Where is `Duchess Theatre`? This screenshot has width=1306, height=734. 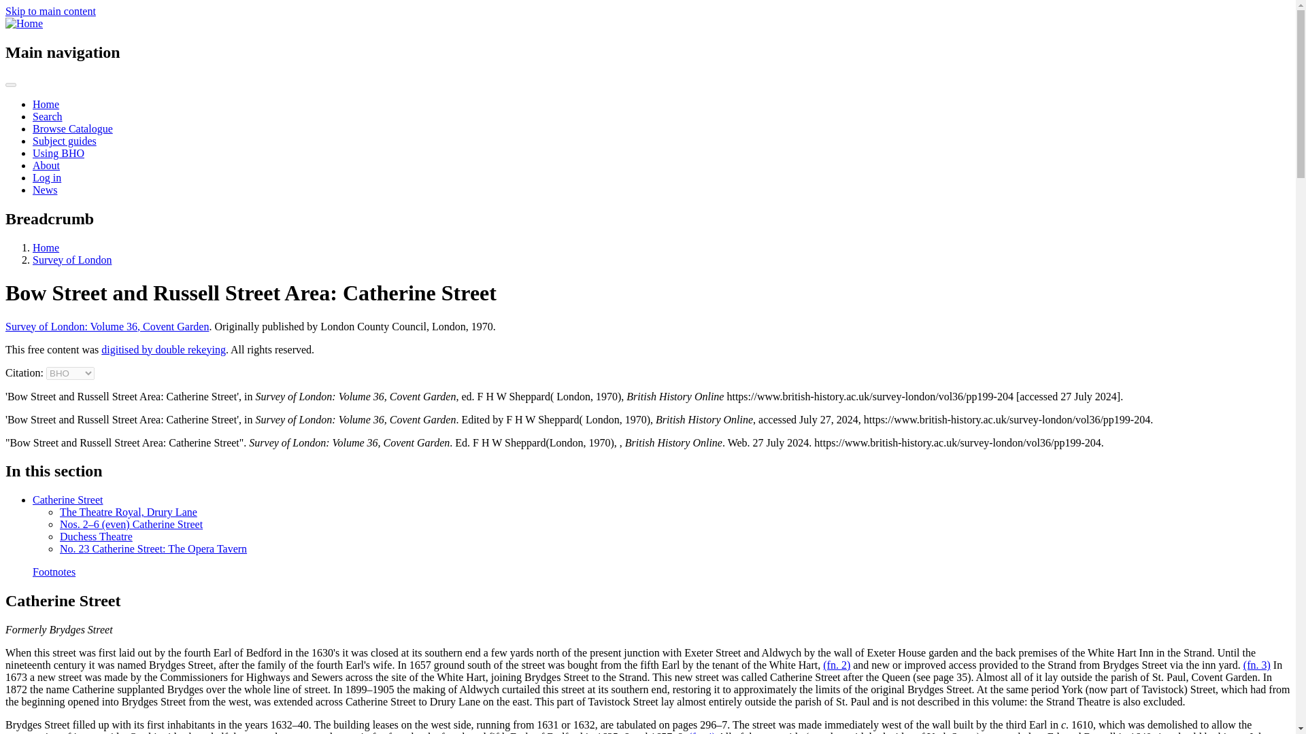 Duchess Theatre is located at coordinates (97, 536).